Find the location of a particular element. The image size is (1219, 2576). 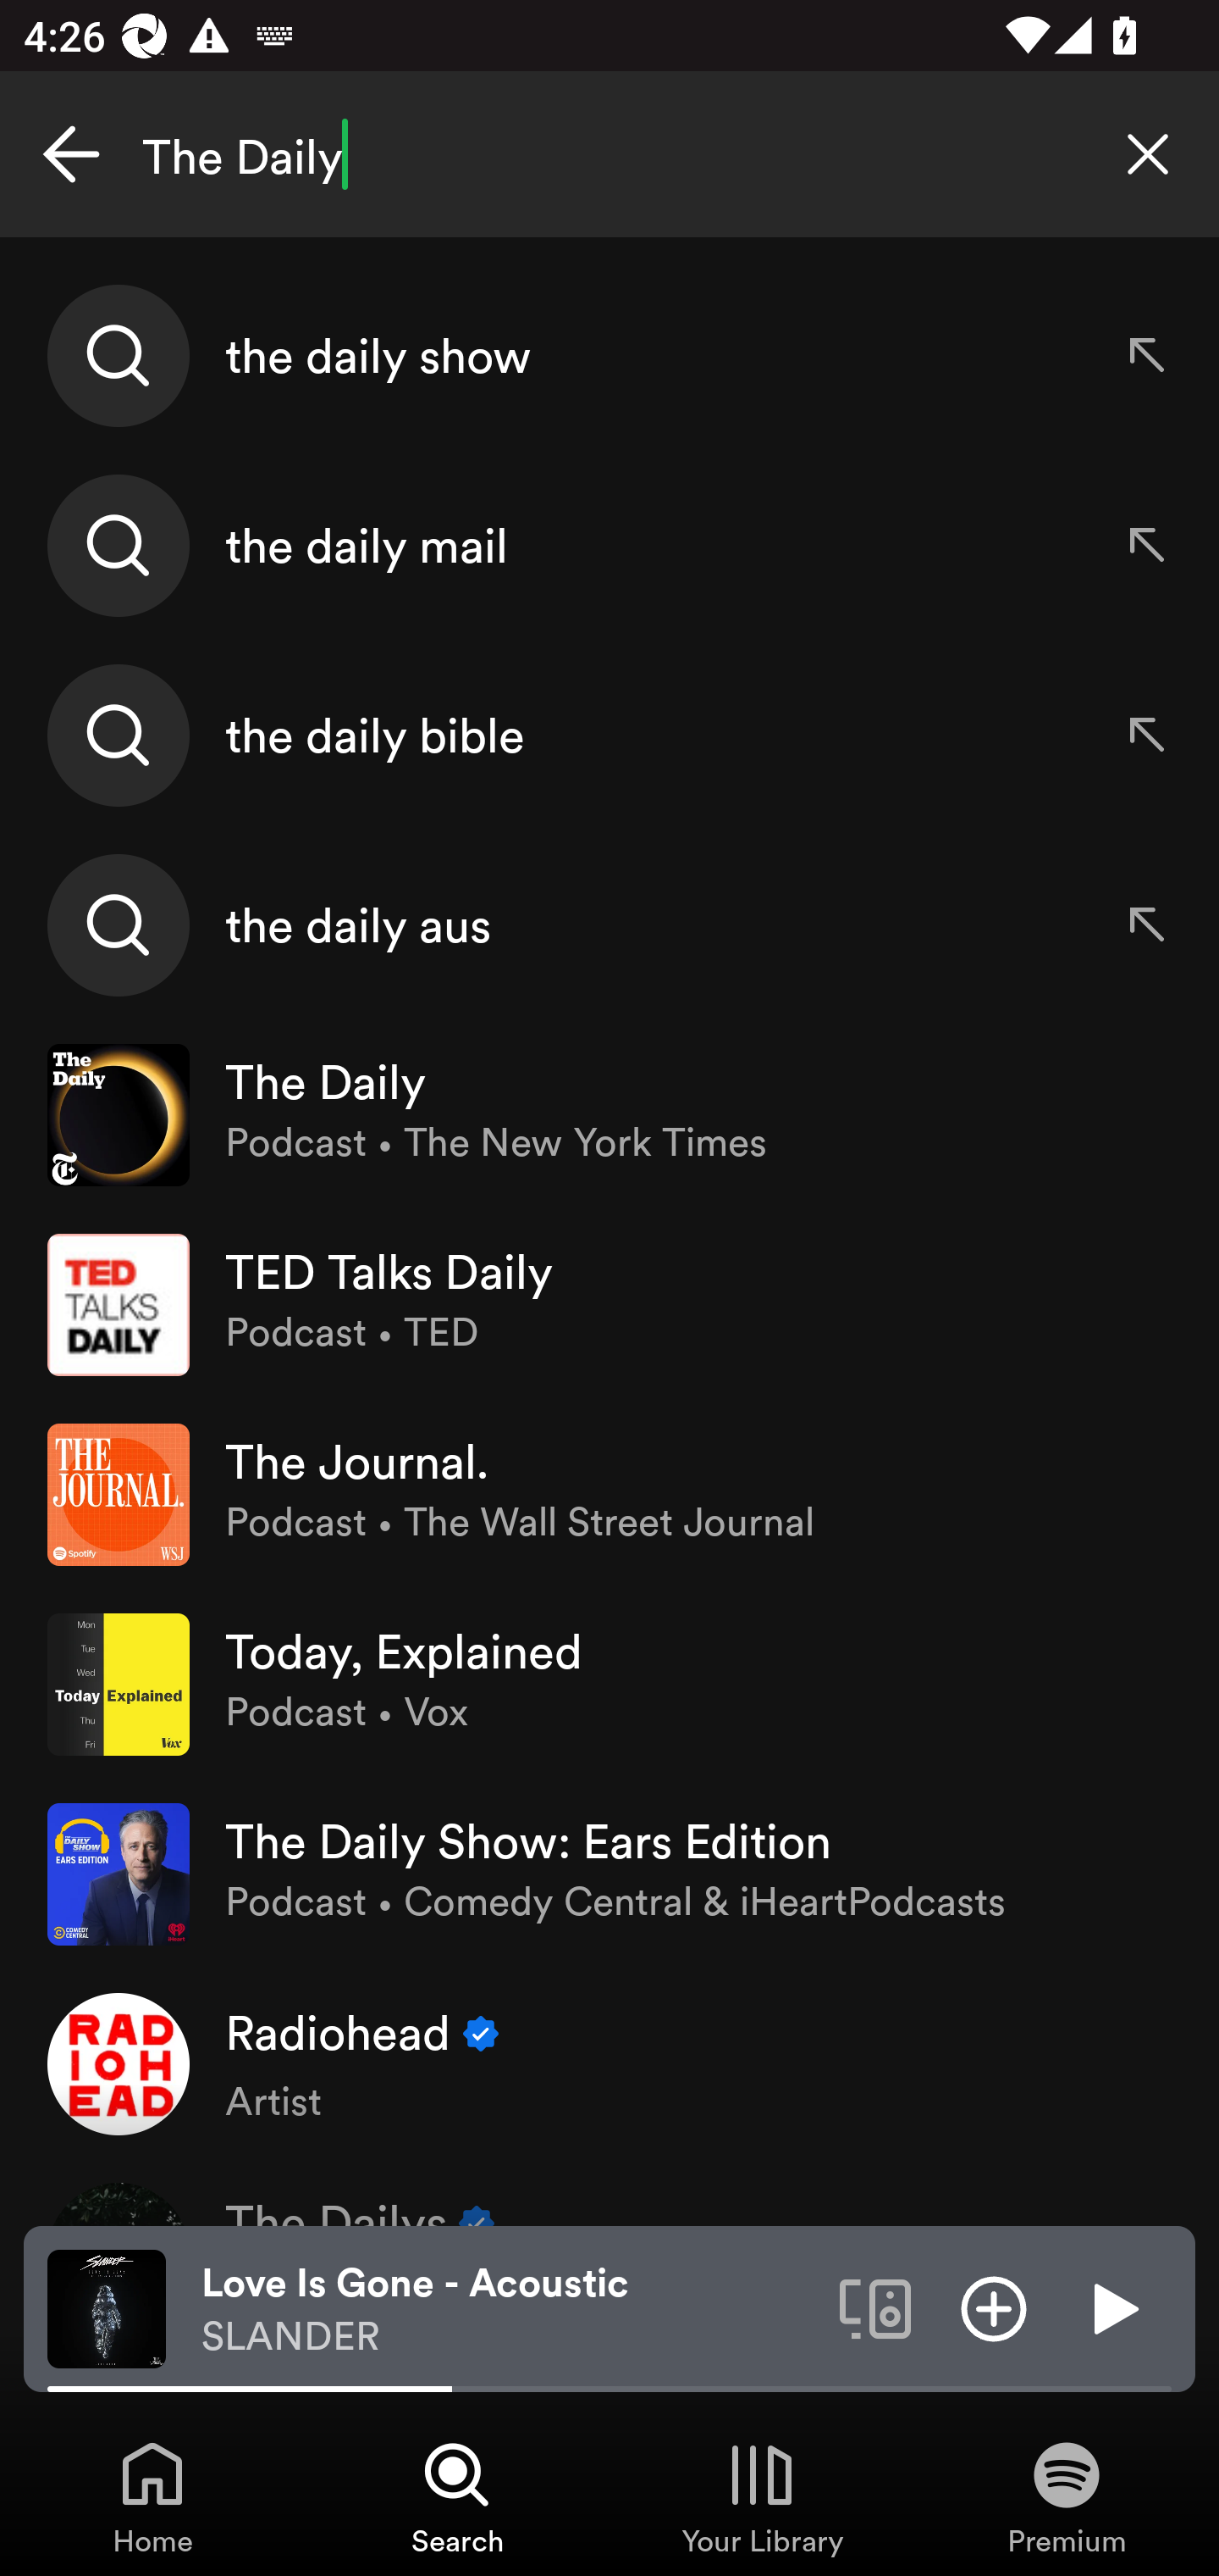

the daily aus is located at coordinates (609, 924).